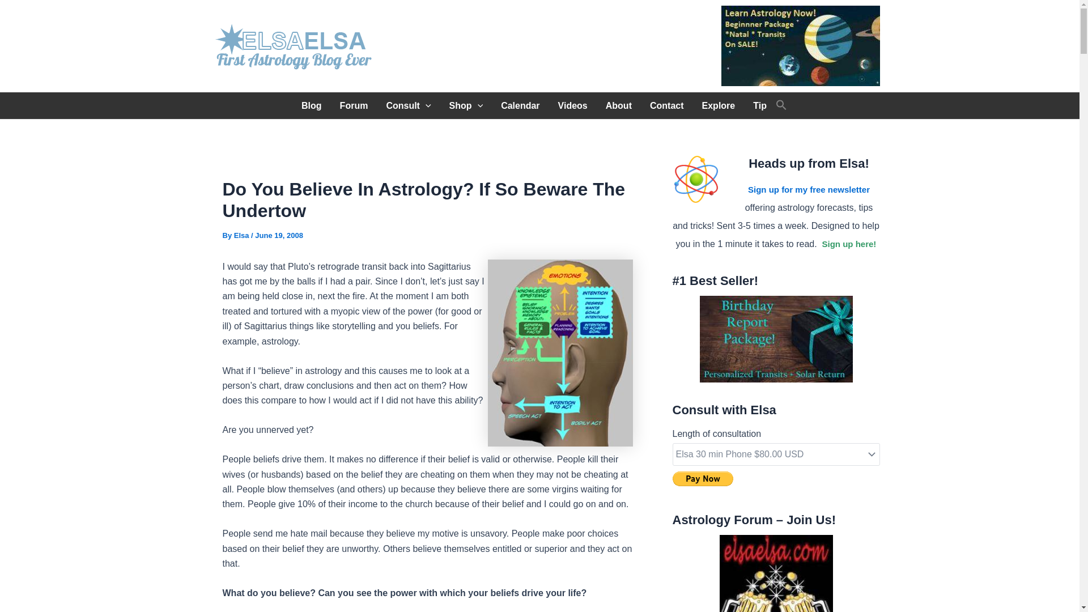 This screenshot has height=612, width=1088. Describe the element at coordinates (719, 105) in the screenshot. I see `Explore` at that location.